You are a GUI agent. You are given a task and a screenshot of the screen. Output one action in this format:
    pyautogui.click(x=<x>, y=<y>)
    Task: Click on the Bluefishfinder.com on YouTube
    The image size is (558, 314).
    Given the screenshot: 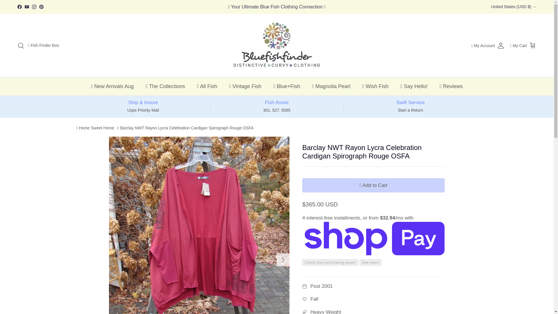 What is the action you would take?
    pyautogui.click(x=27, y=7)
    